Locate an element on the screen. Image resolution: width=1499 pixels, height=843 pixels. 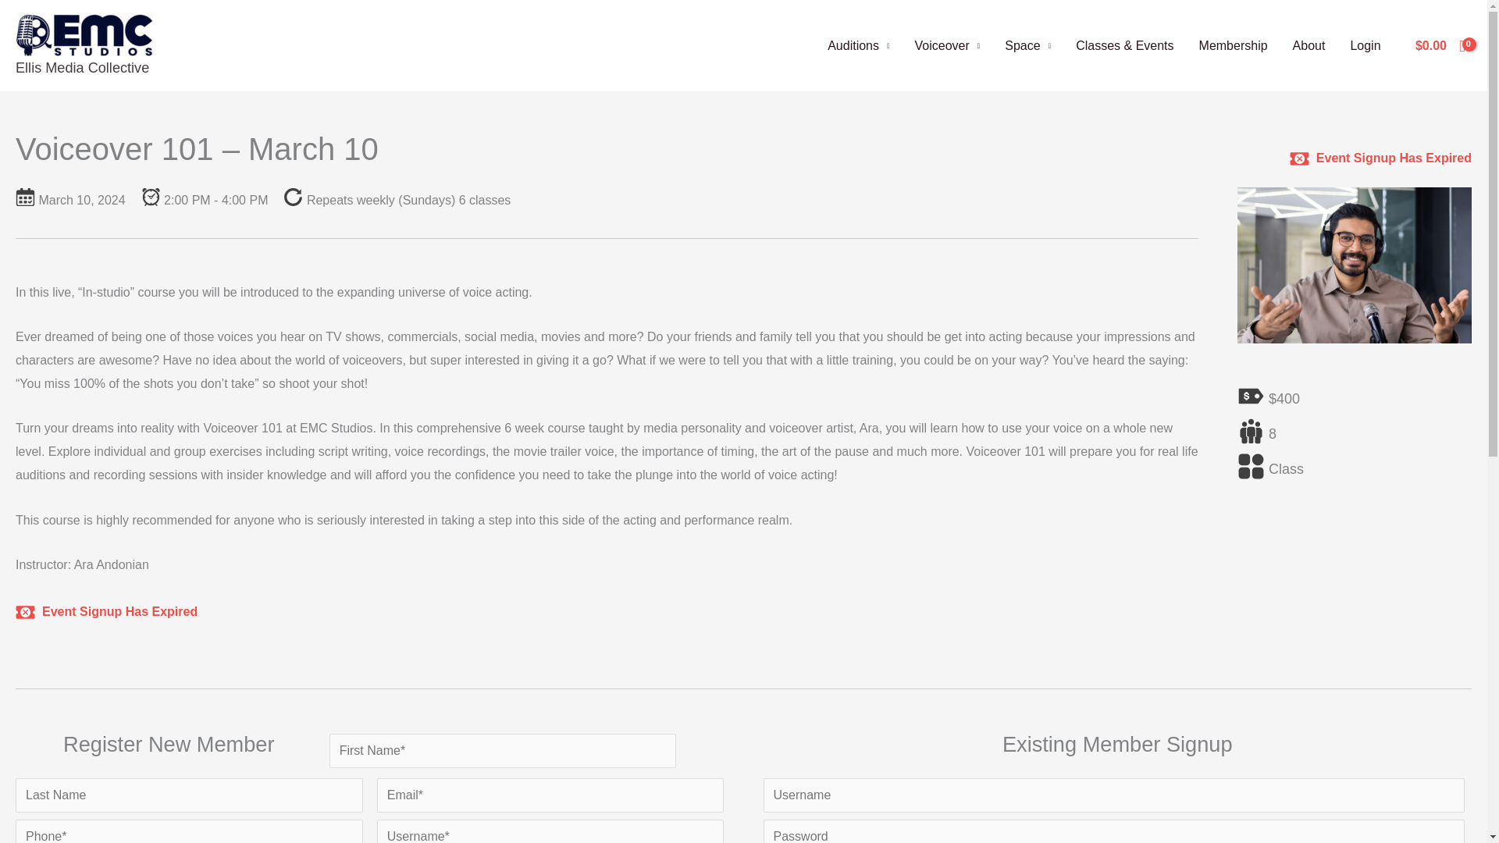
Event Cost is located at coordinates (1251, 396).